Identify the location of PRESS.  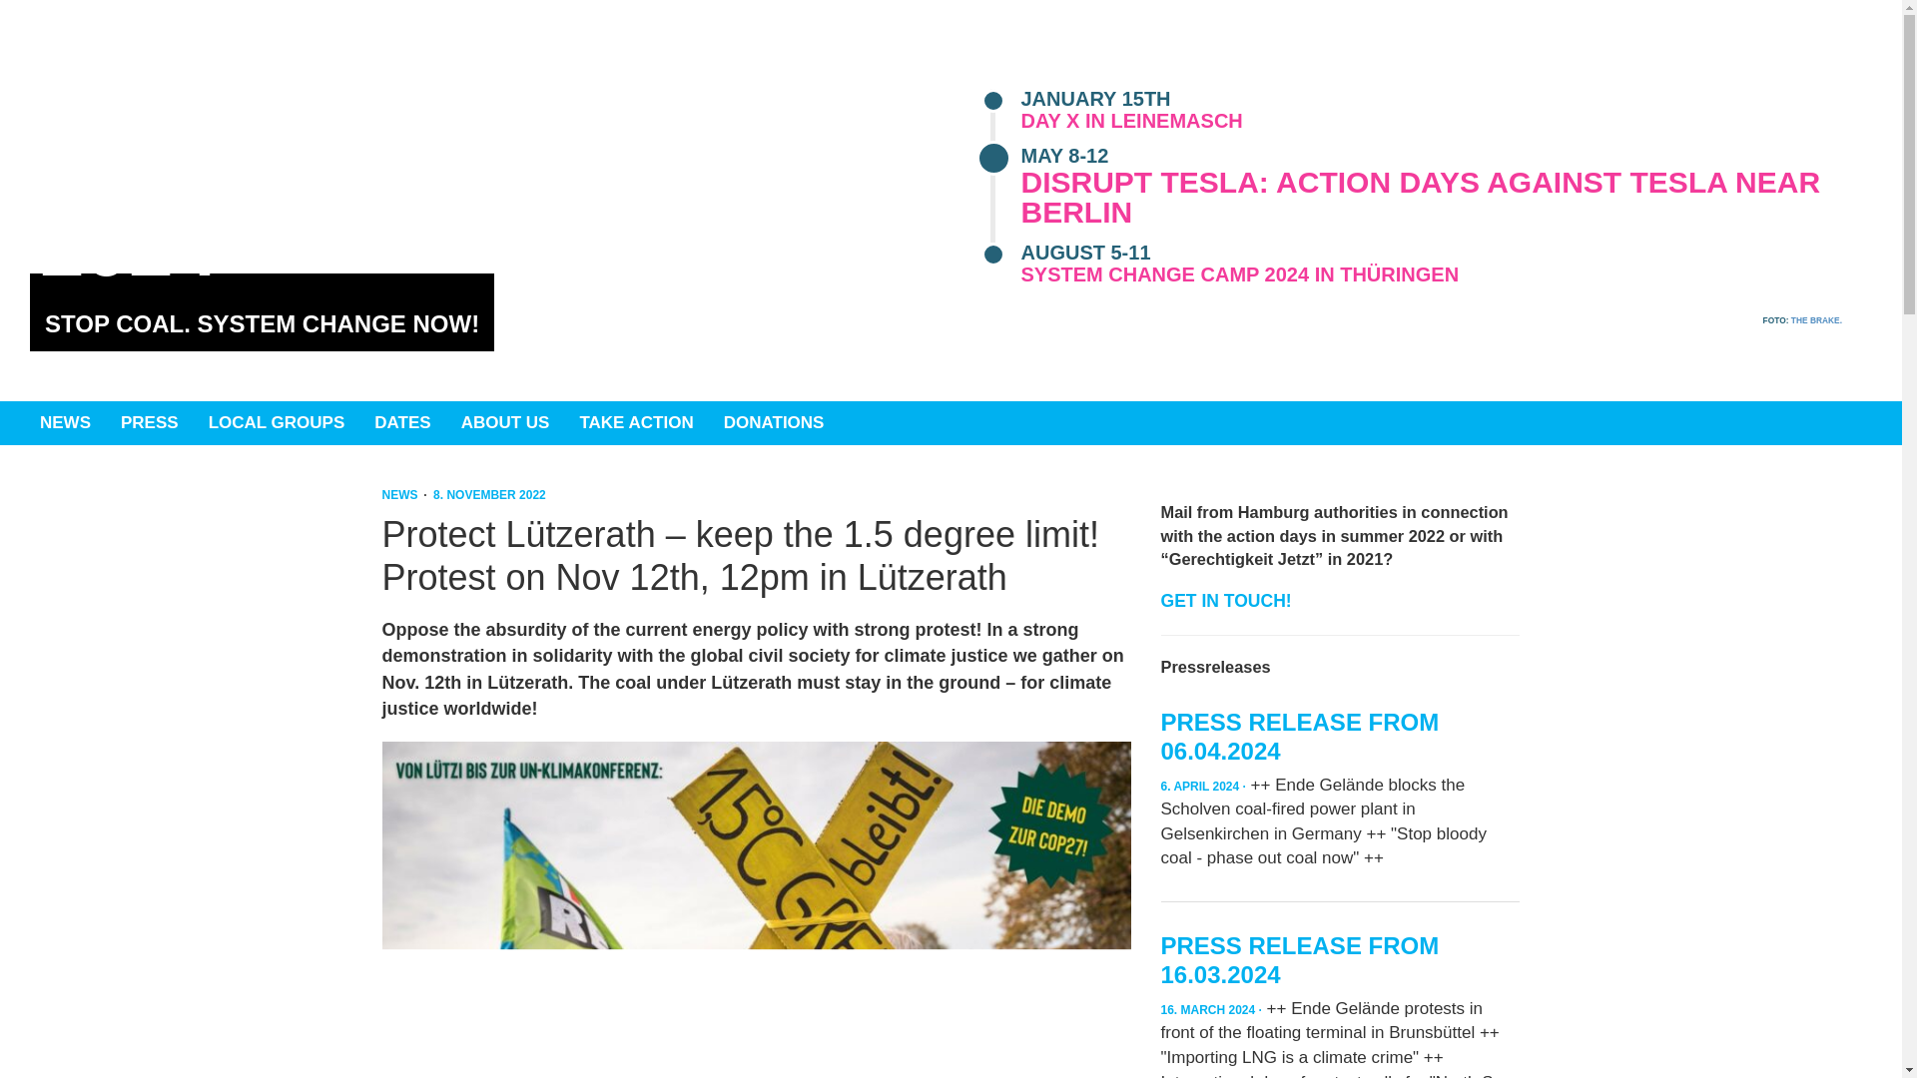
(149, 423).